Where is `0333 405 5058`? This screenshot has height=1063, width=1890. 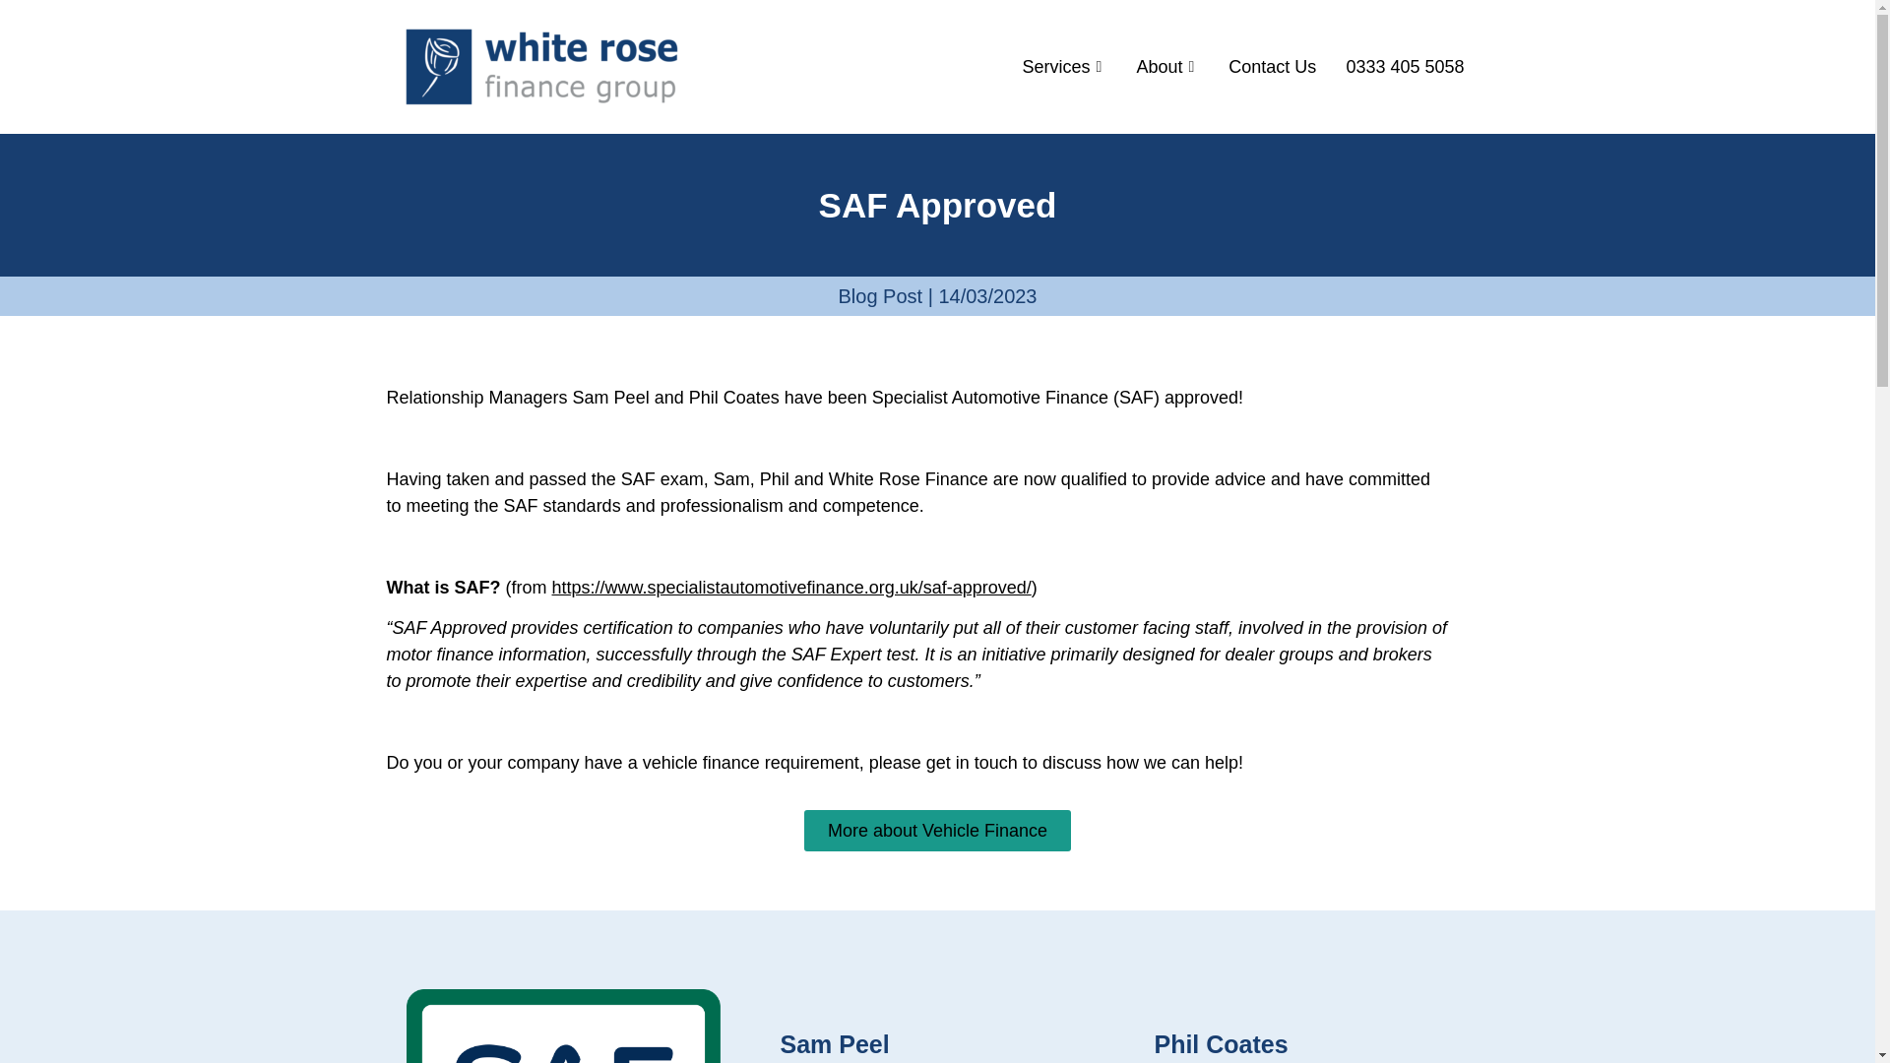 0333 405 5058 is located at coordinates (1404, 67).